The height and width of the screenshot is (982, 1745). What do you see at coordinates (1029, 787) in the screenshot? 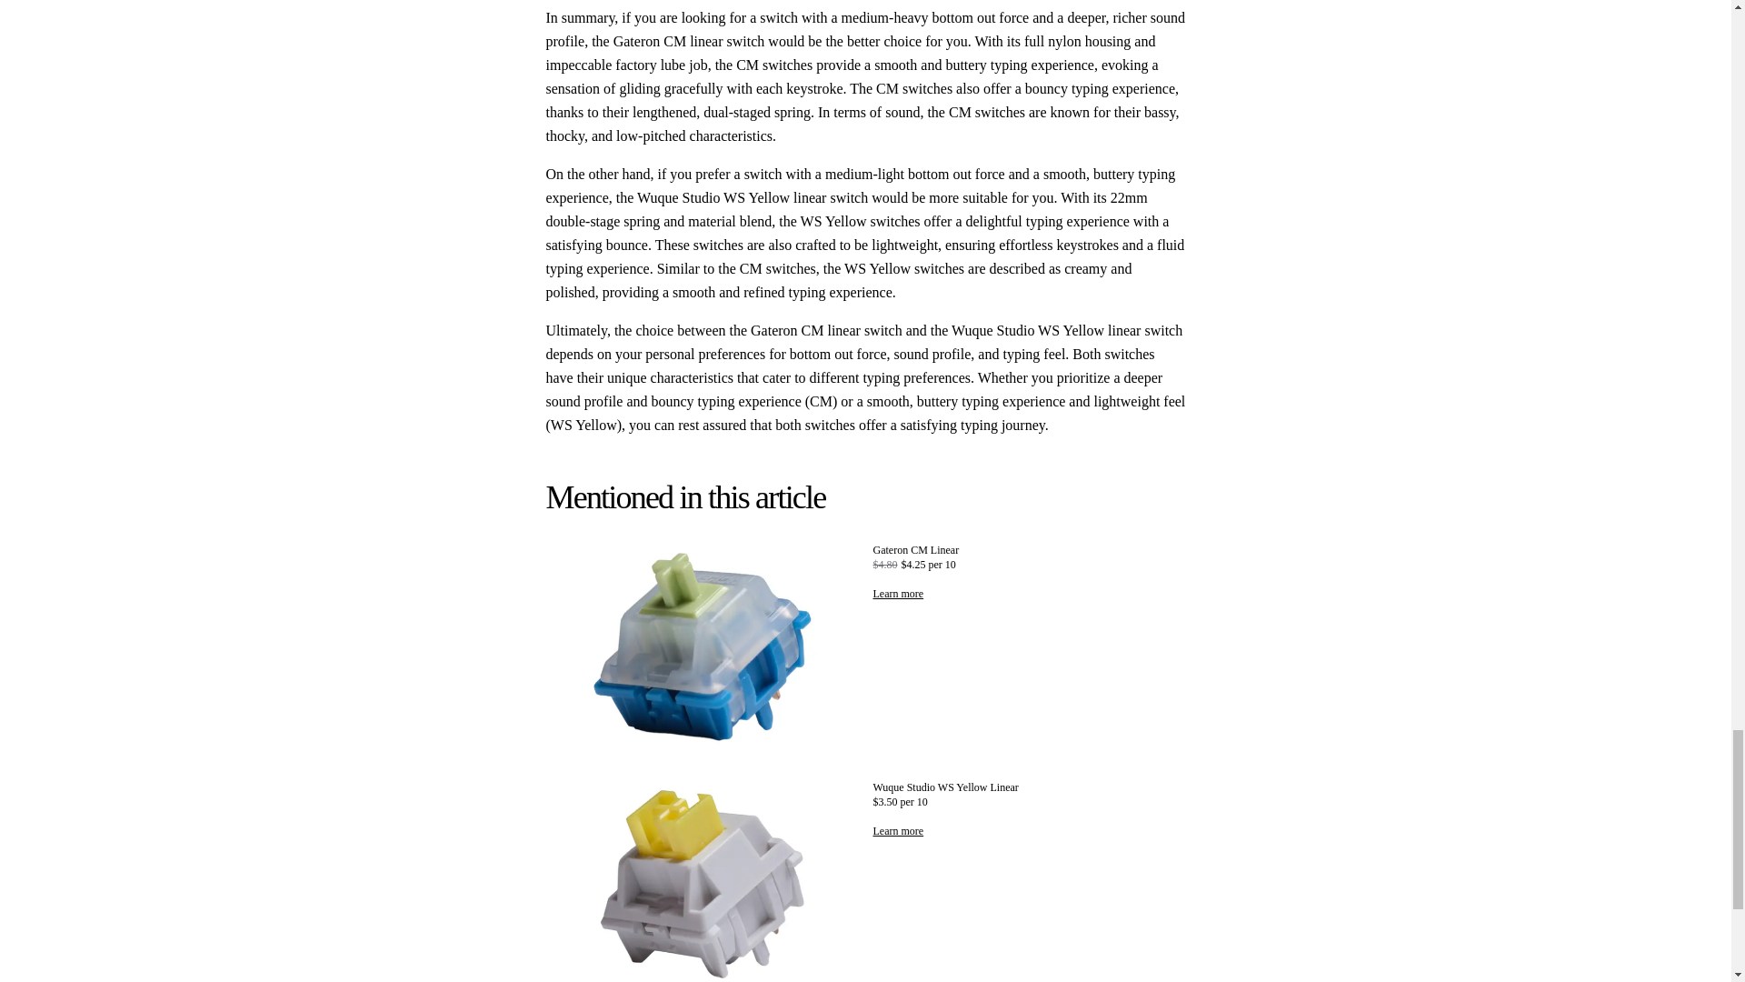
I see `Wuque Studio WS Yellow Linear` at bounding box center [1029, 787].